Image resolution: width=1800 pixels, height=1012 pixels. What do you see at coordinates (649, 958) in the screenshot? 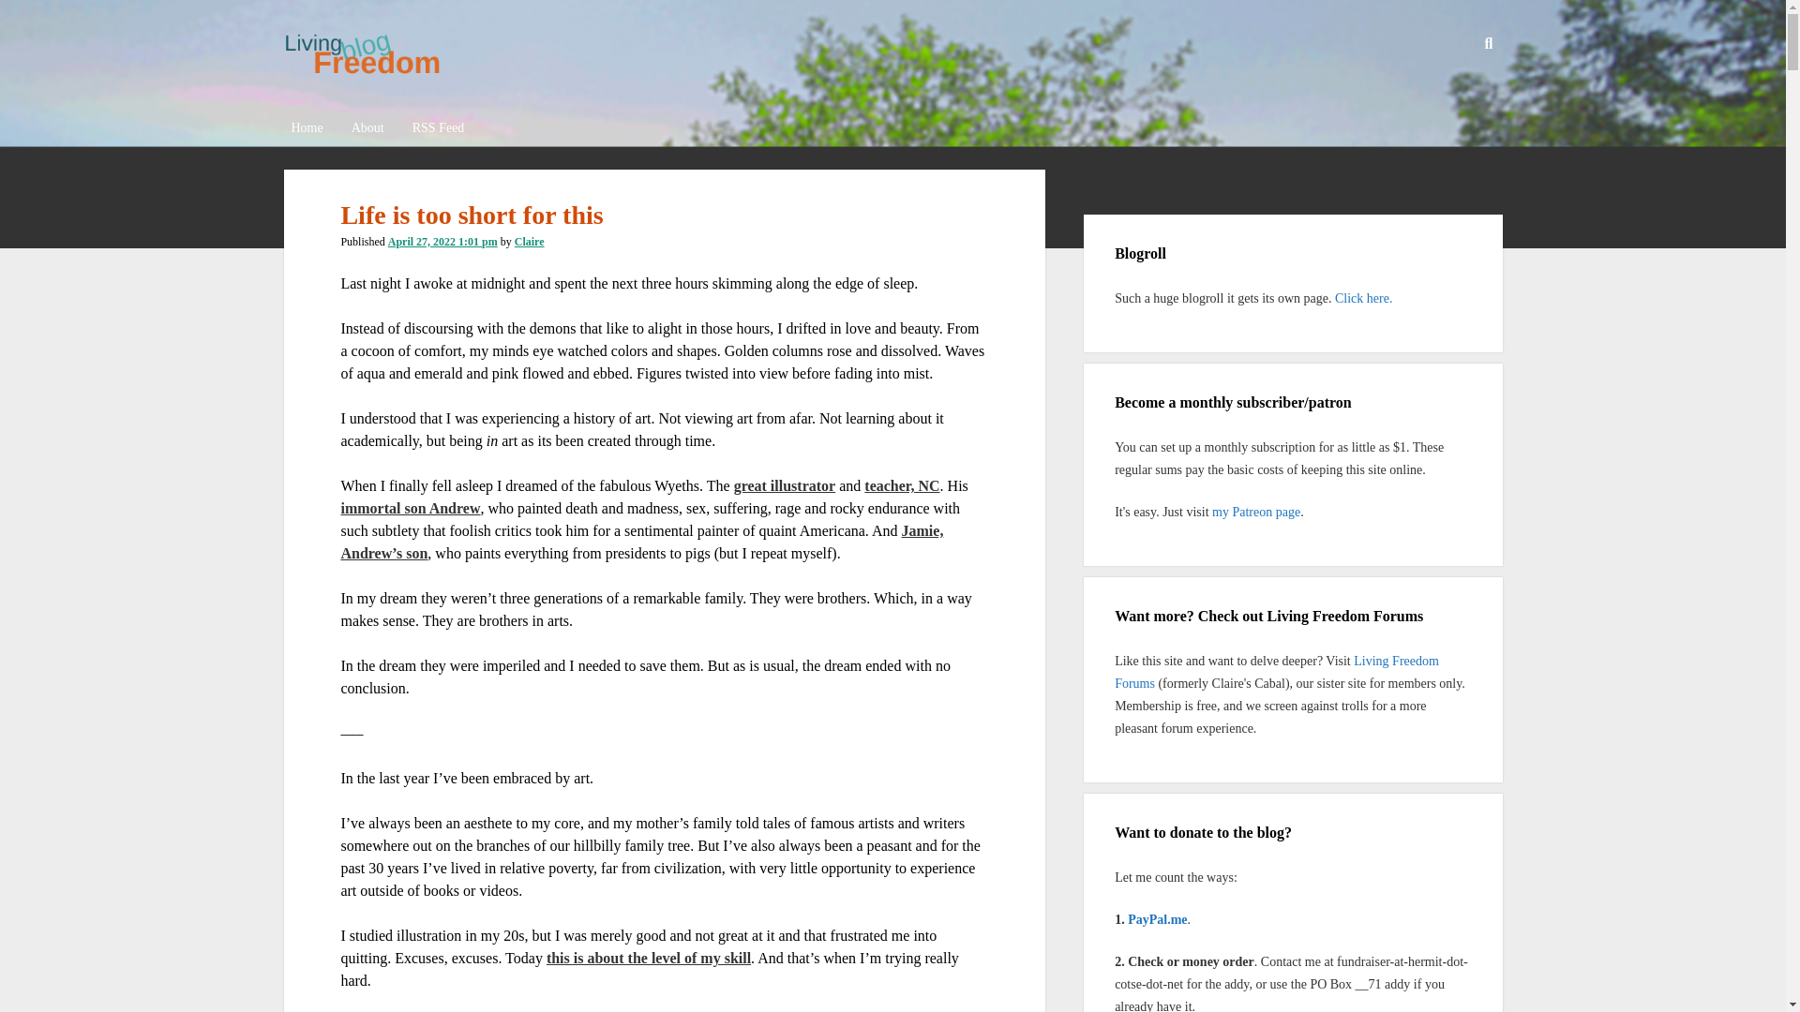
I see `this is about the level of my skill` at bounding box center [649, 958].